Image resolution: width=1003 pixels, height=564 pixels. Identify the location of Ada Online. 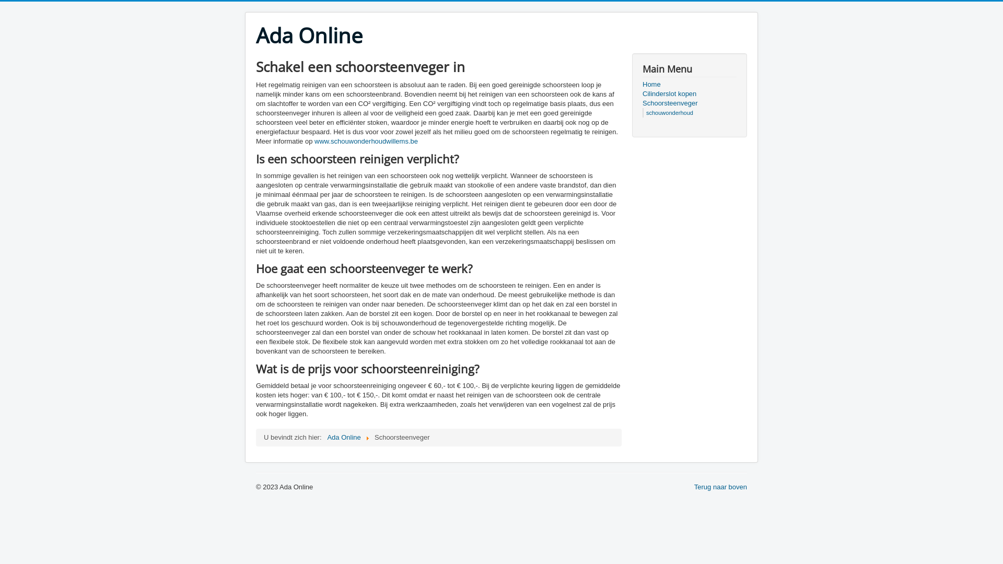
(344, 438).